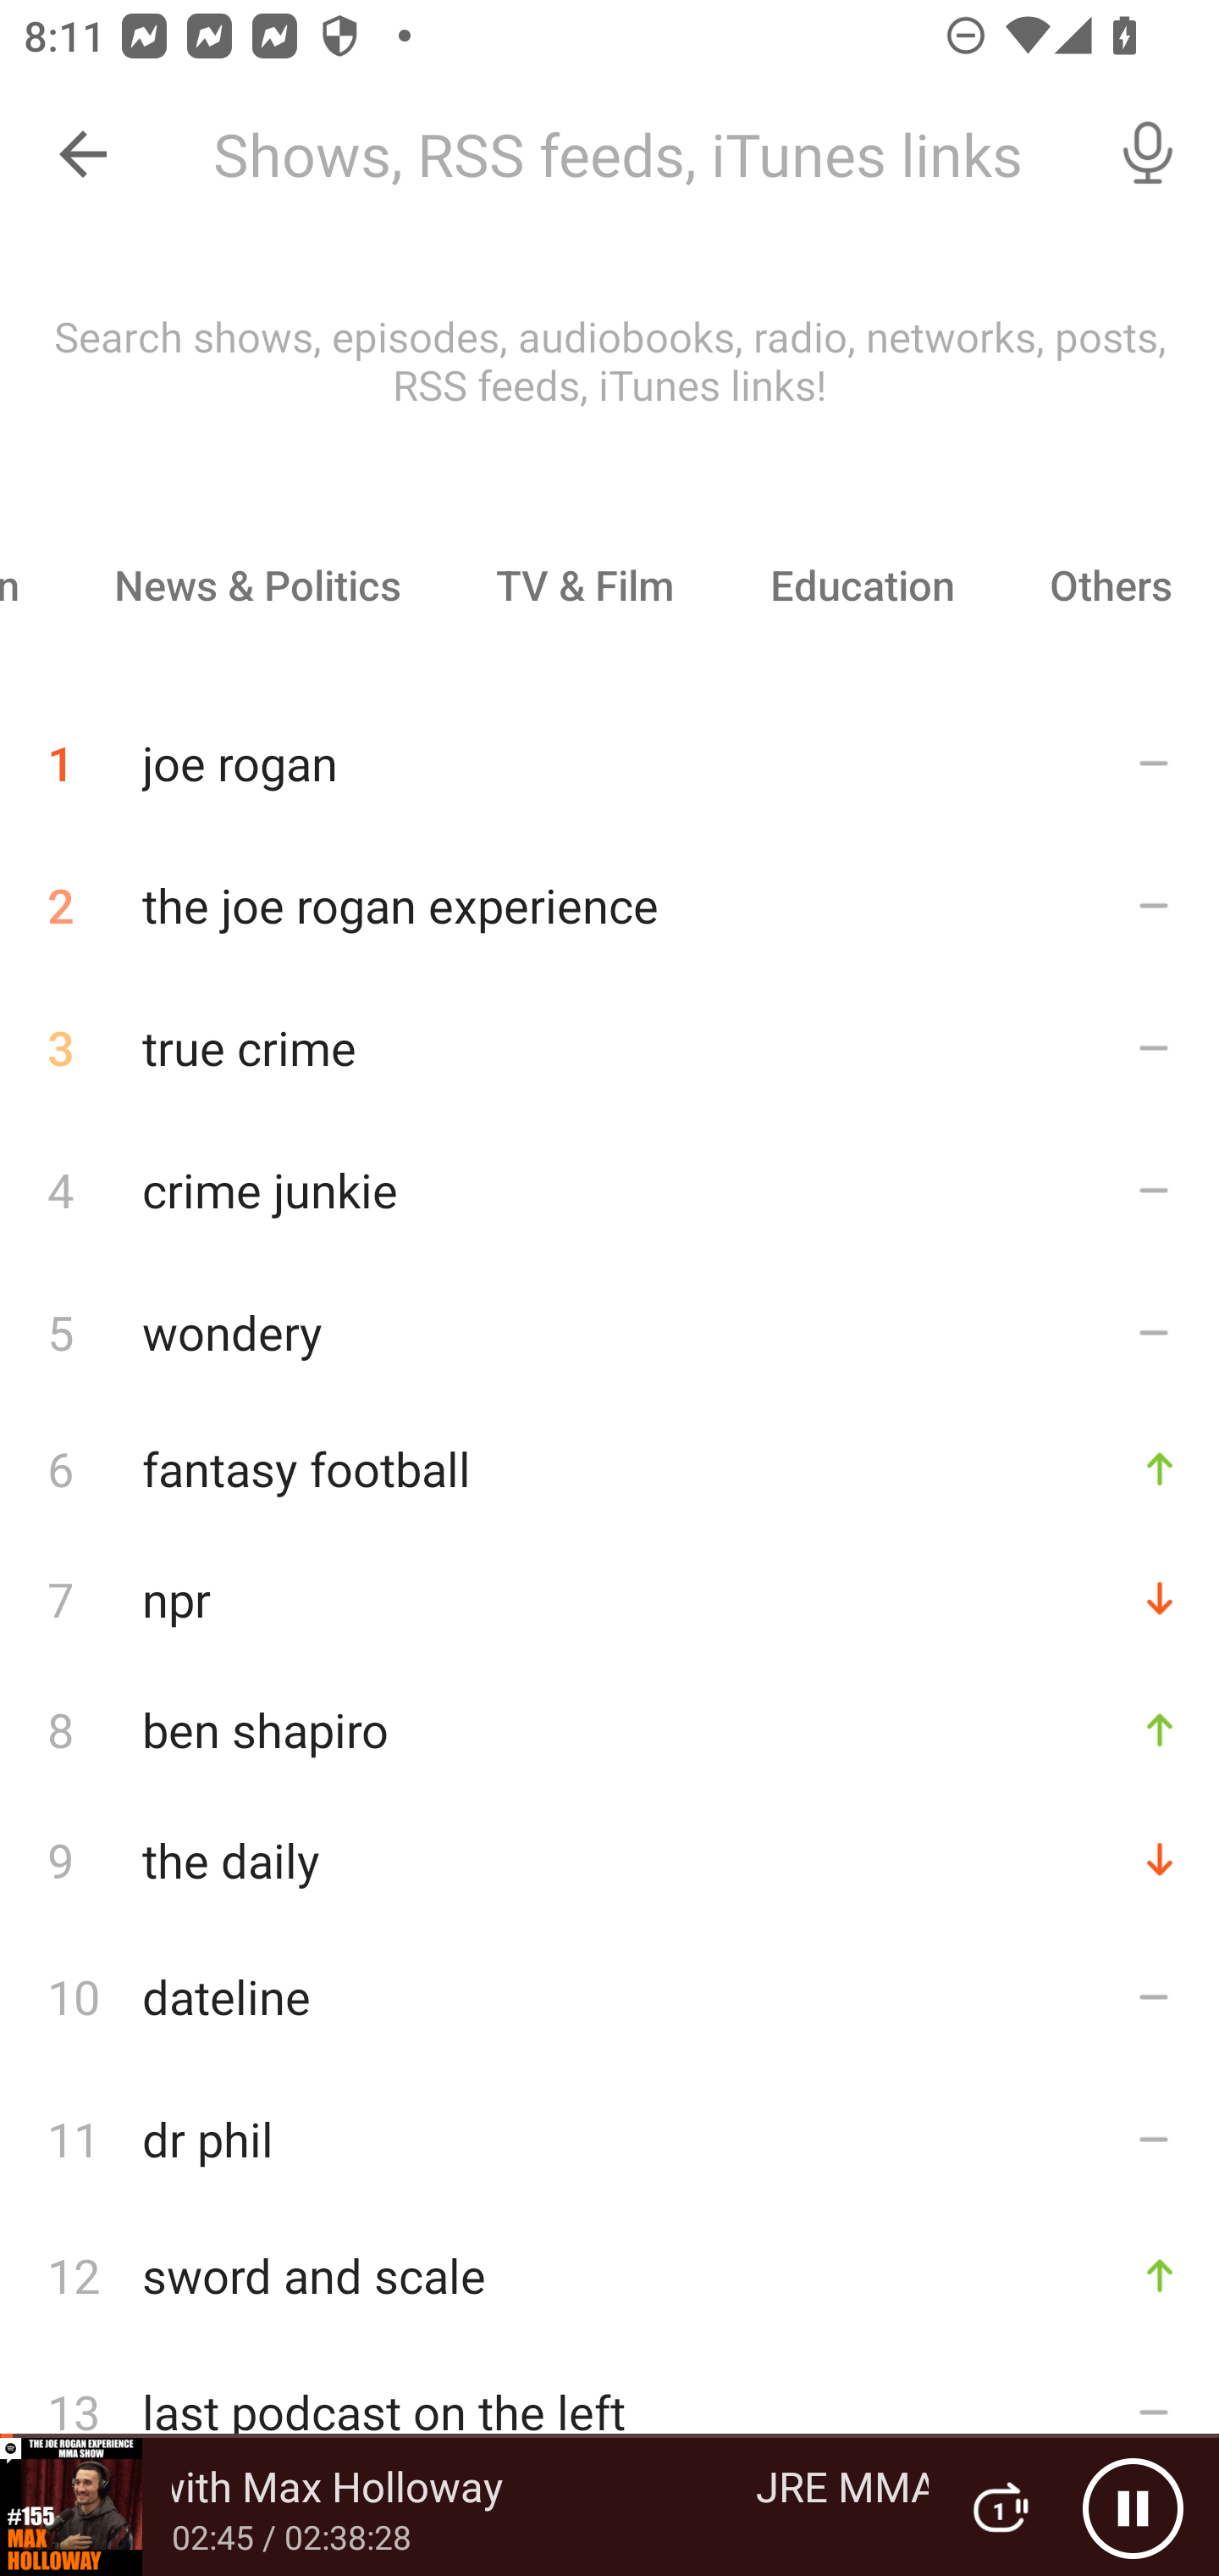 This screenshot has height=2576, width=1219. I want to click on Shows, RSS feeds, iTunes links, so click(633, 154).